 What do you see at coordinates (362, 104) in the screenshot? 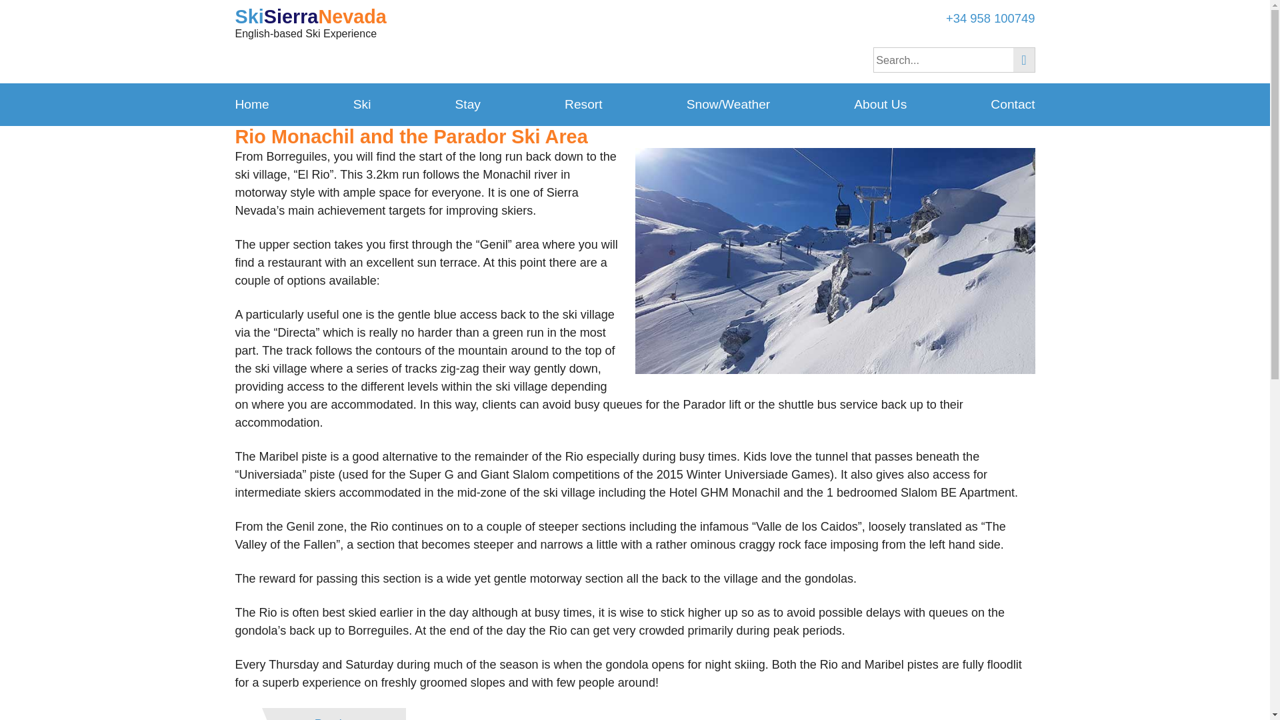
I see `Ski` at bounding box center [362, 104].